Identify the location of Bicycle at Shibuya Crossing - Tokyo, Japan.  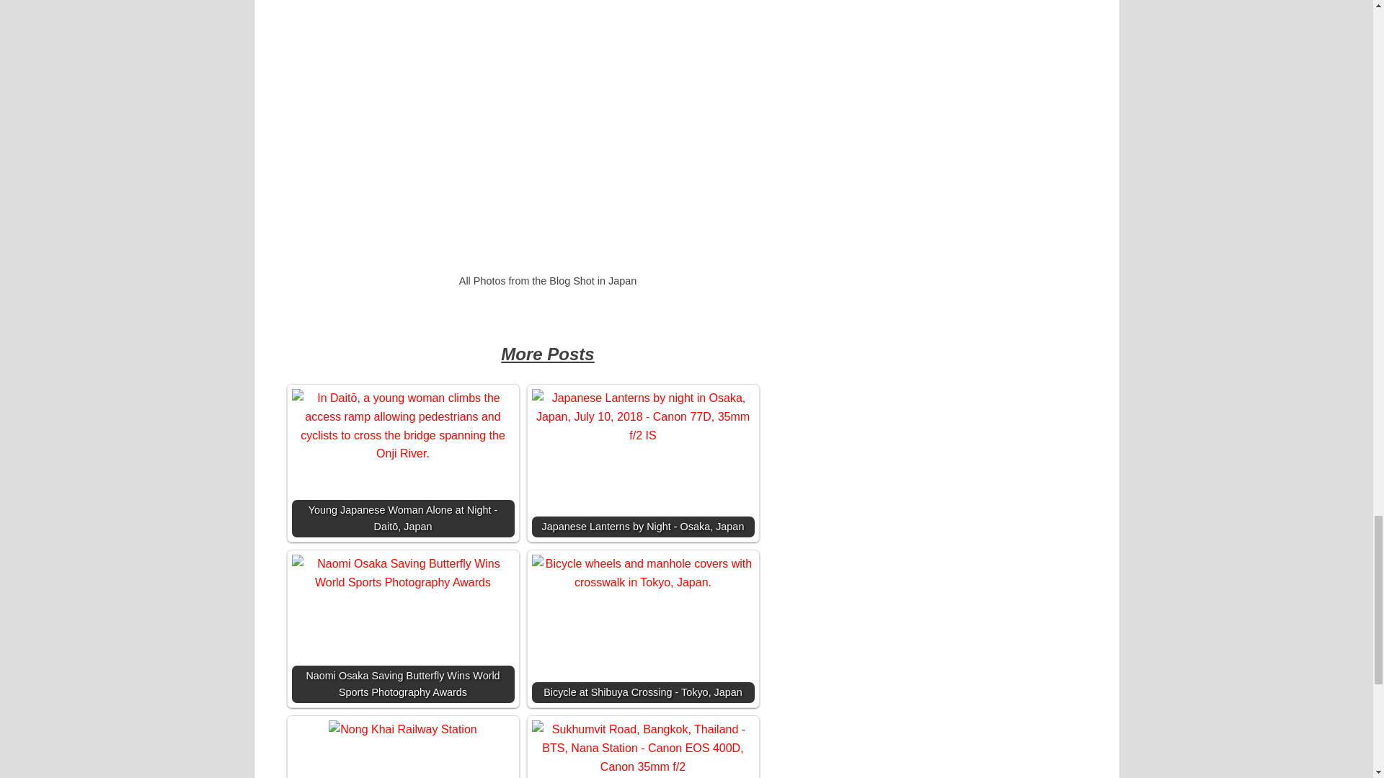
(643, 573).